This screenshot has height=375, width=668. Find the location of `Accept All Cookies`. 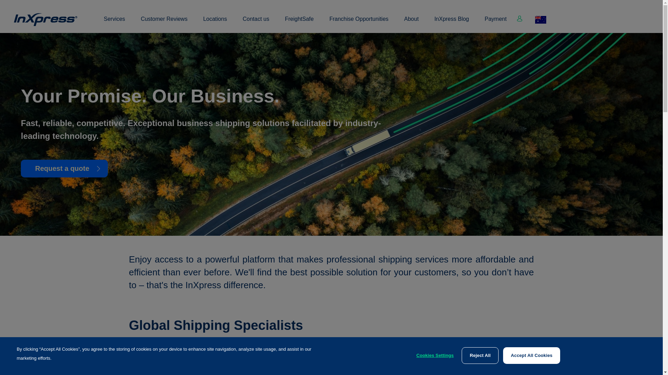

Accept All Cookies is located at coordinates (532, 356).